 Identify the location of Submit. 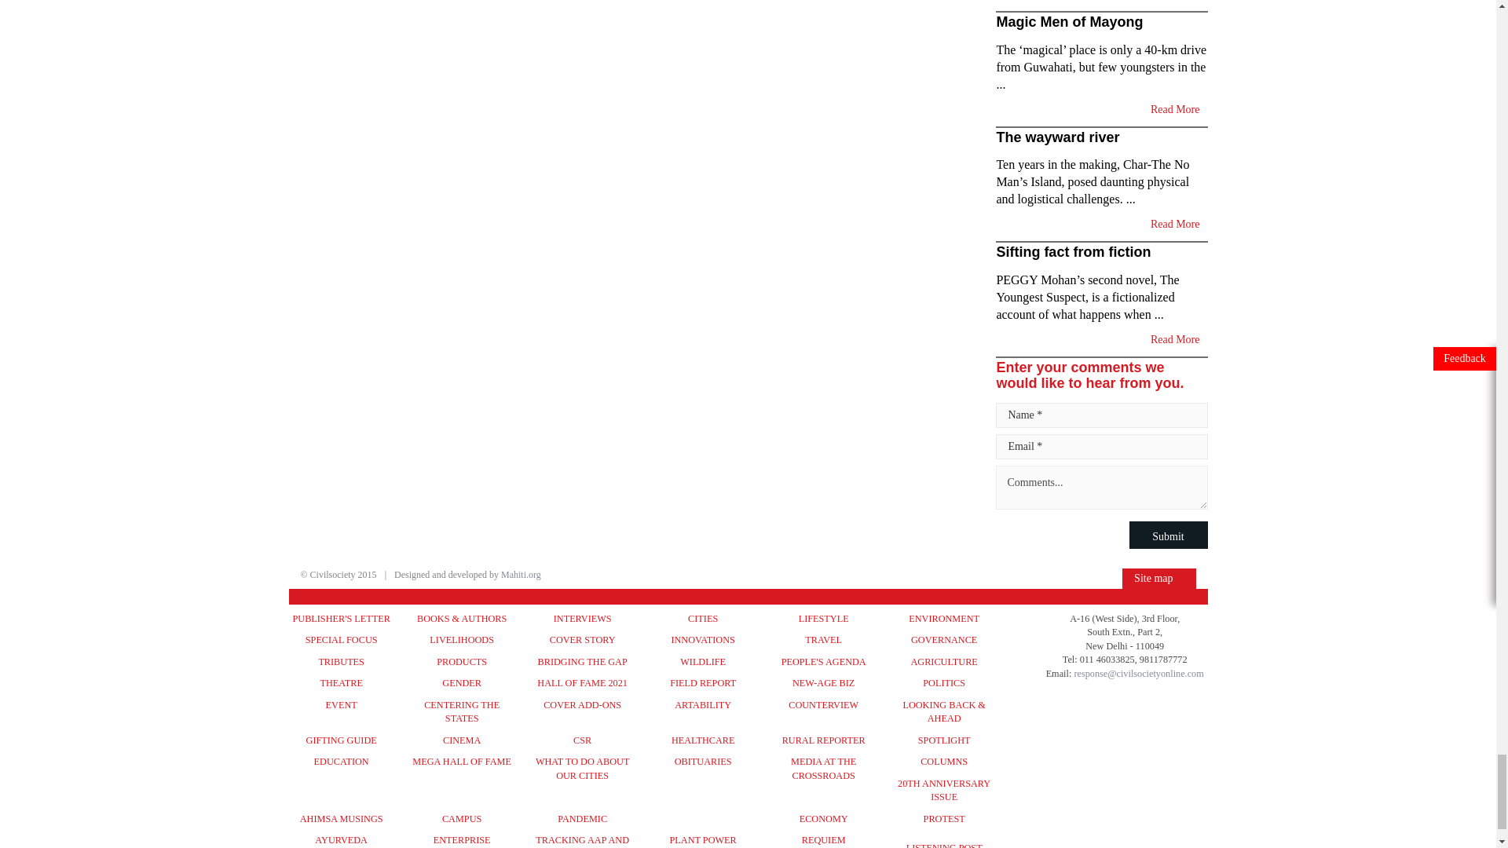
(1169, 535).